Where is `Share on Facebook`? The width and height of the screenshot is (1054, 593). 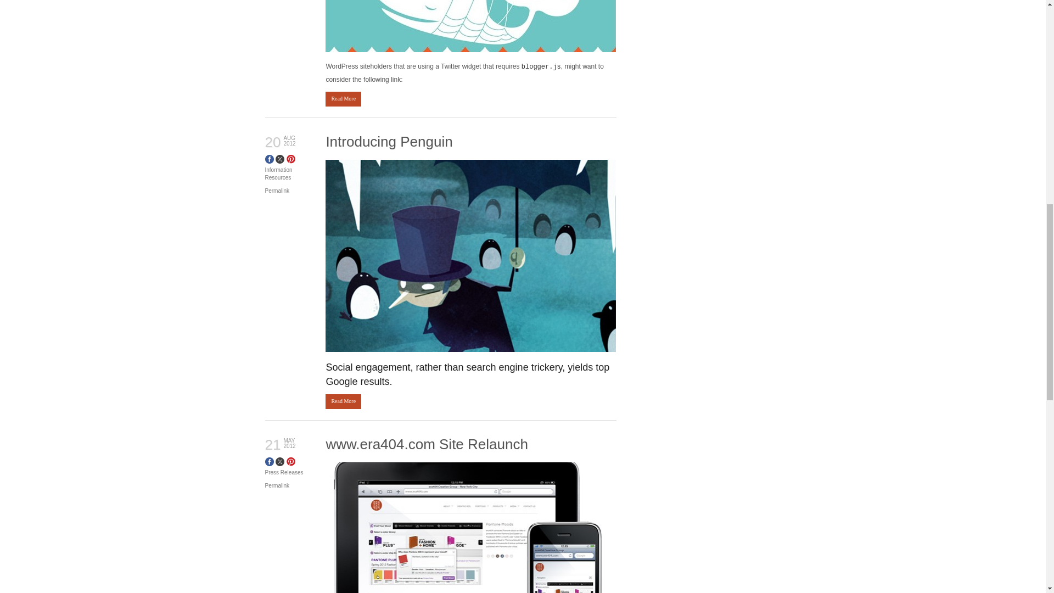
Share on Facebook is located at coordinates (268, 161).